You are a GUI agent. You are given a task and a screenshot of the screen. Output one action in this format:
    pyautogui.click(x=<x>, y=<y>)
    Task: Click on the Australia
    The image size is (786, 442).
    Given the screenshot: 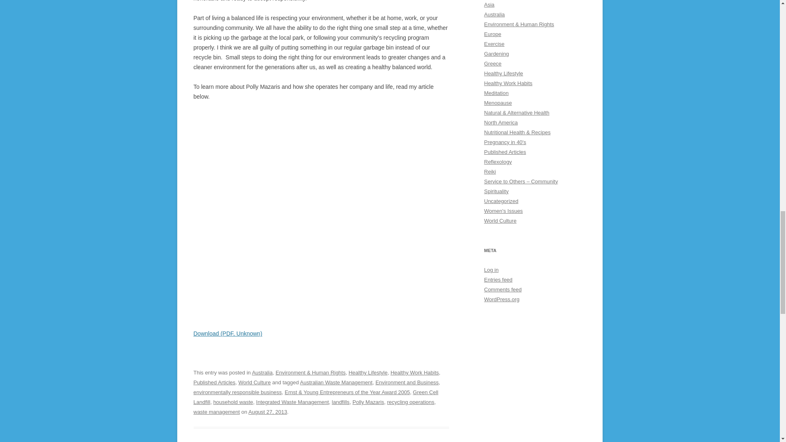 What is the action you would take?
    pyautogui.click(x=262, y=372)
    